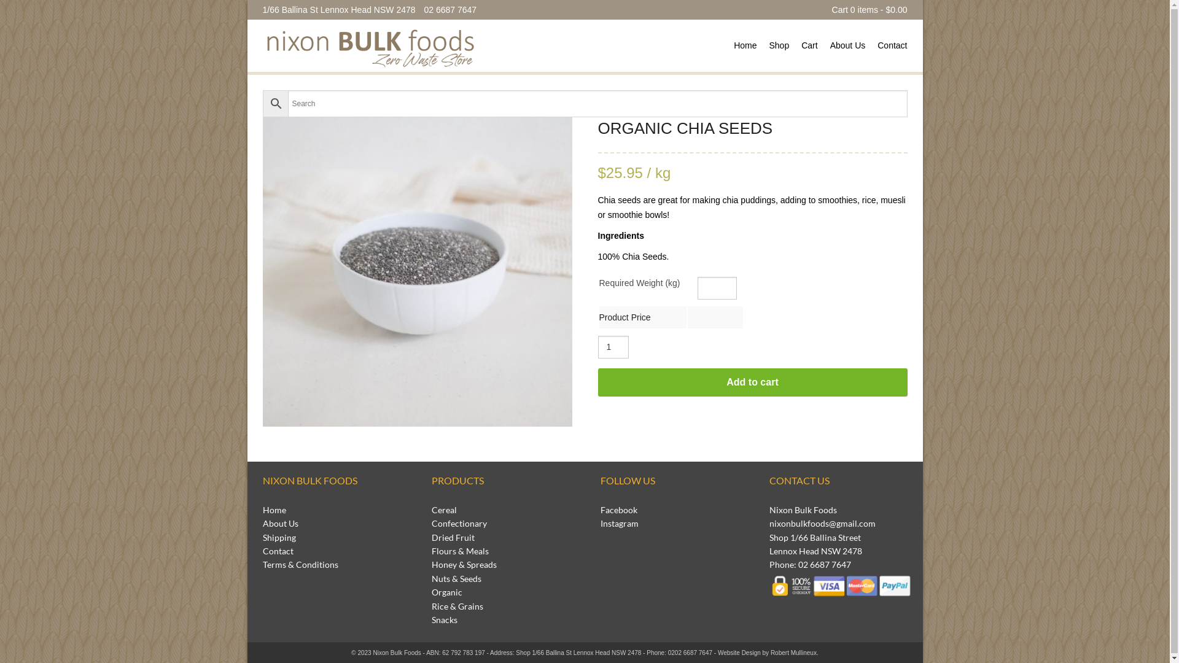  I want to click on Snacks, so click(444, 619).